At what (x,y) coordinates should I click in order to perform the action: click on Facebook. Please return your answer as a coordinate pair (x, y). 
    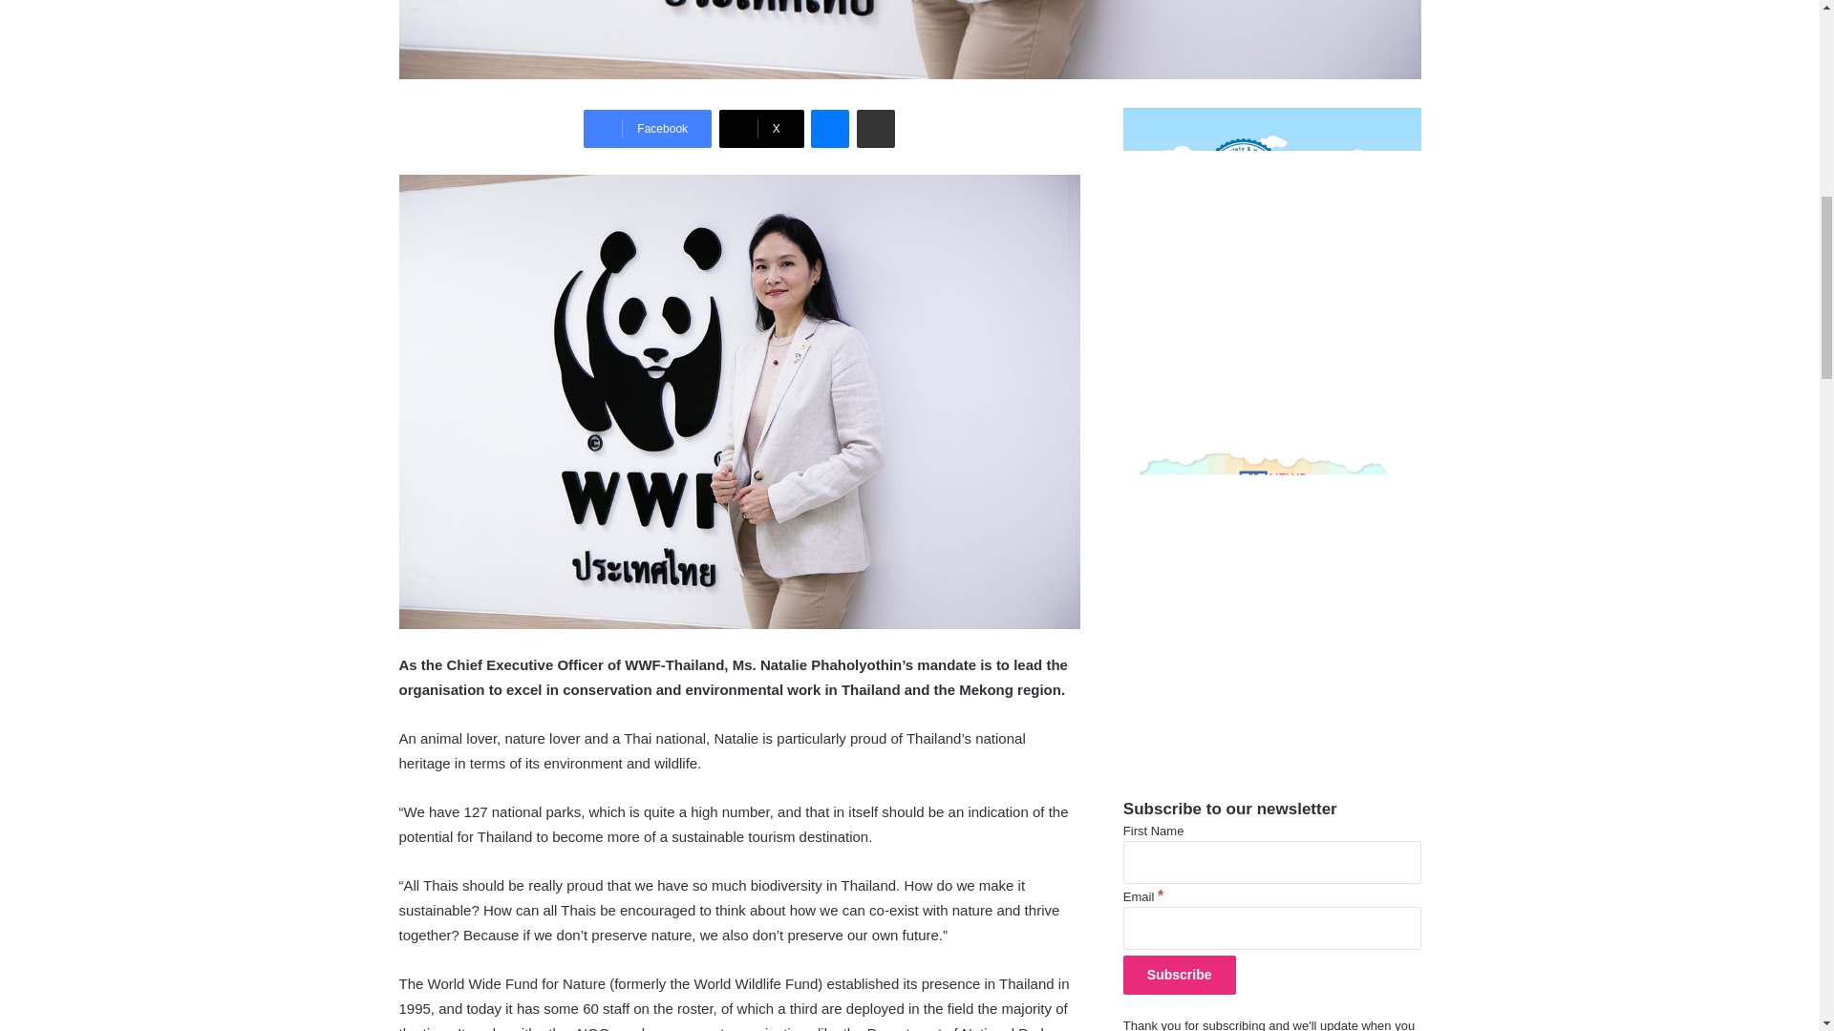
    Looking at the image, I should click on (647, 128).